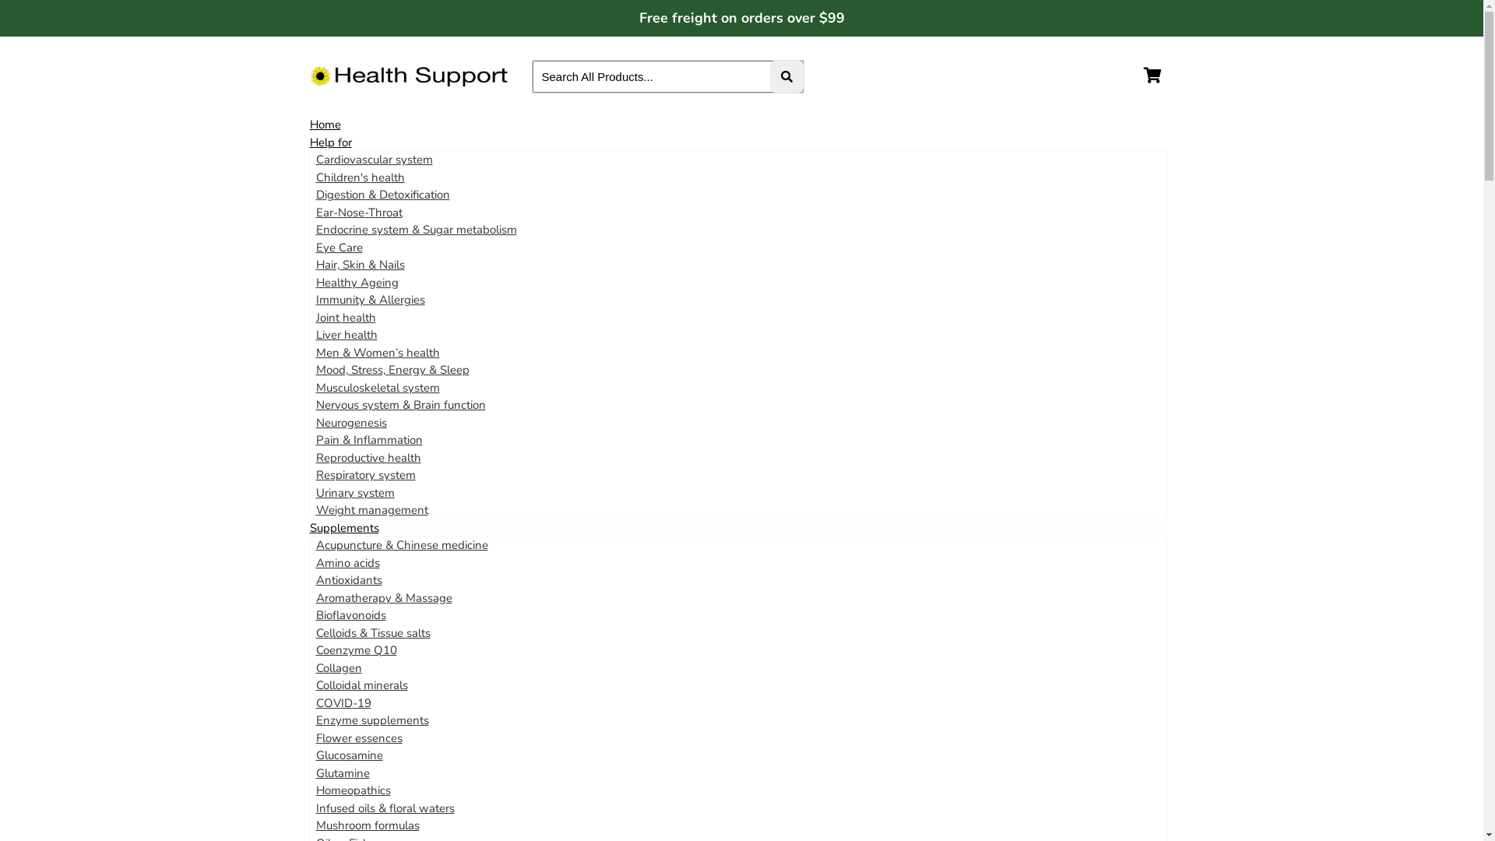  What do you see at coordinates (346, 318) in the screenshot?
I see `Joint health` at bounding box center [346, 318].